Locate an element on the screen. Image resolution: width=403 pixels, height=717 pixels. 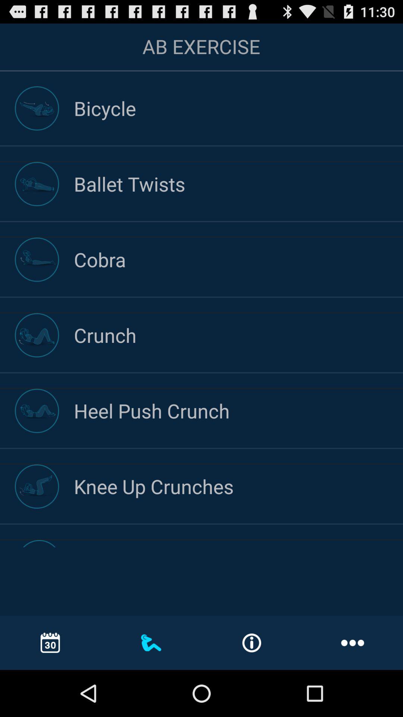
select the icon at the bottom left corner is located at coordinates (50, 642).